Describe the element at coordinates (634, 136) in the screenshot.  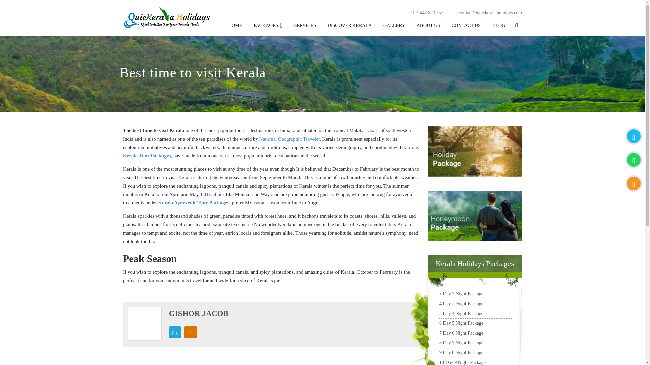
I see `Call` at that location.